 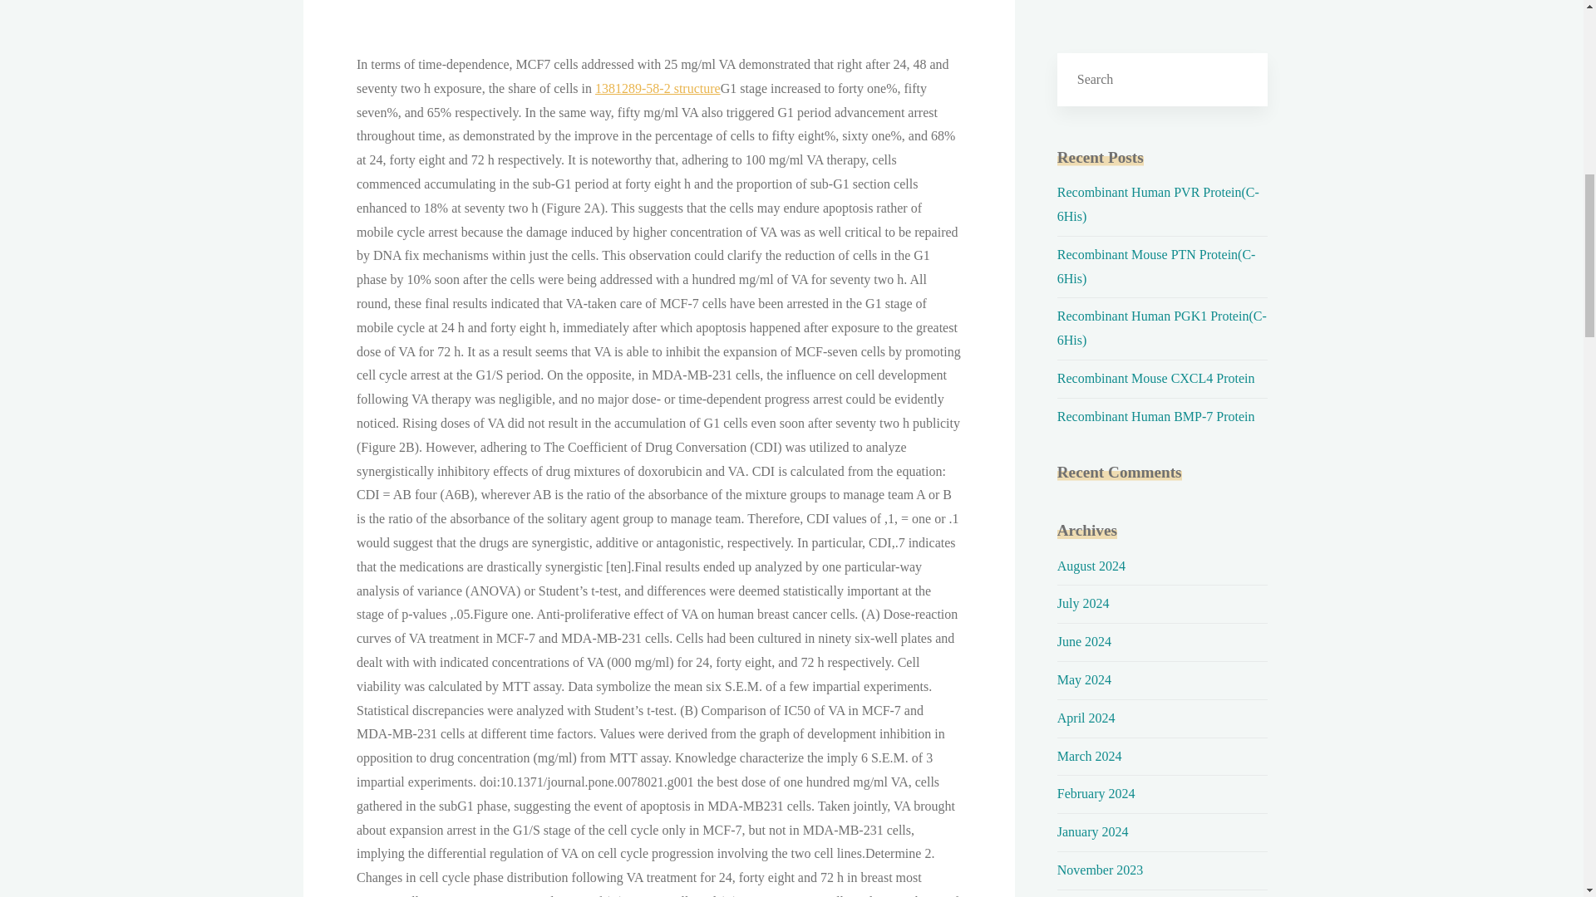 I want to click on April 2024, so click(x=1086, y=718).